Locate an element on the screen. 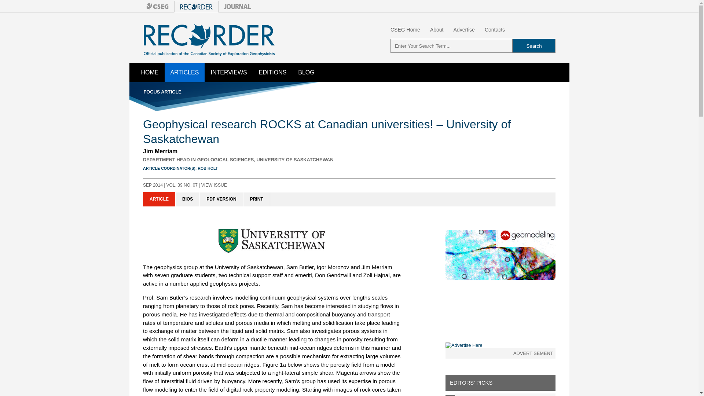  Advertise is located at coordinates (464, 29).